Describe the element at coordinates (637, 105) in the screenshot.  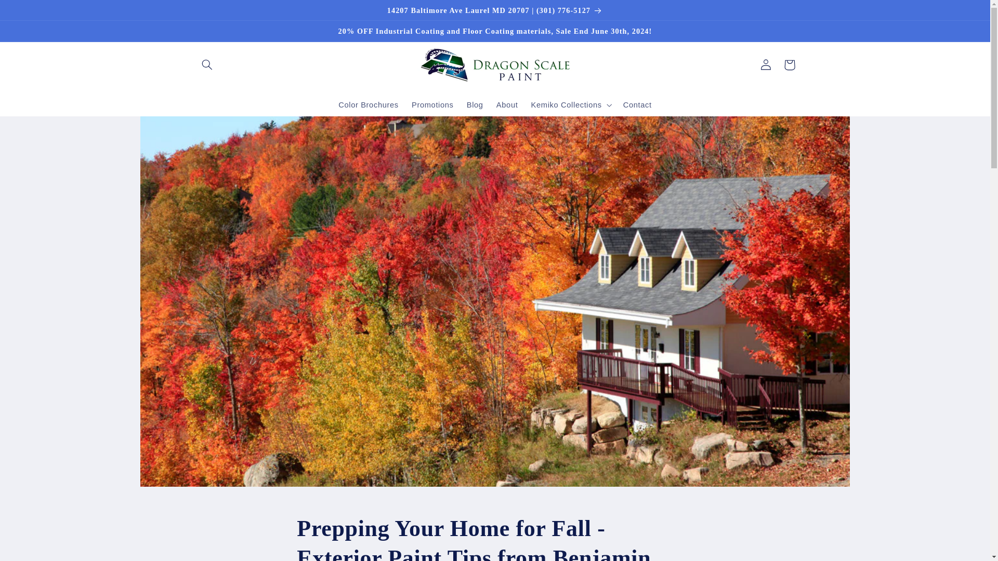
I see `Contact` at that location.